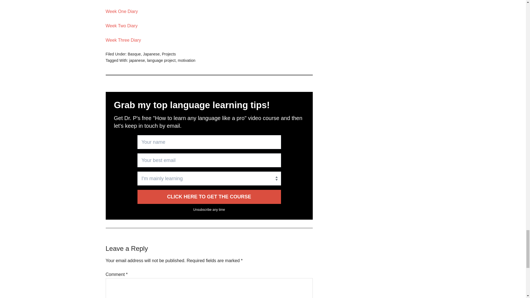  Describe the element at coordinates (121, 26) in the screenshot. I see `Week Two Diary` at that location.